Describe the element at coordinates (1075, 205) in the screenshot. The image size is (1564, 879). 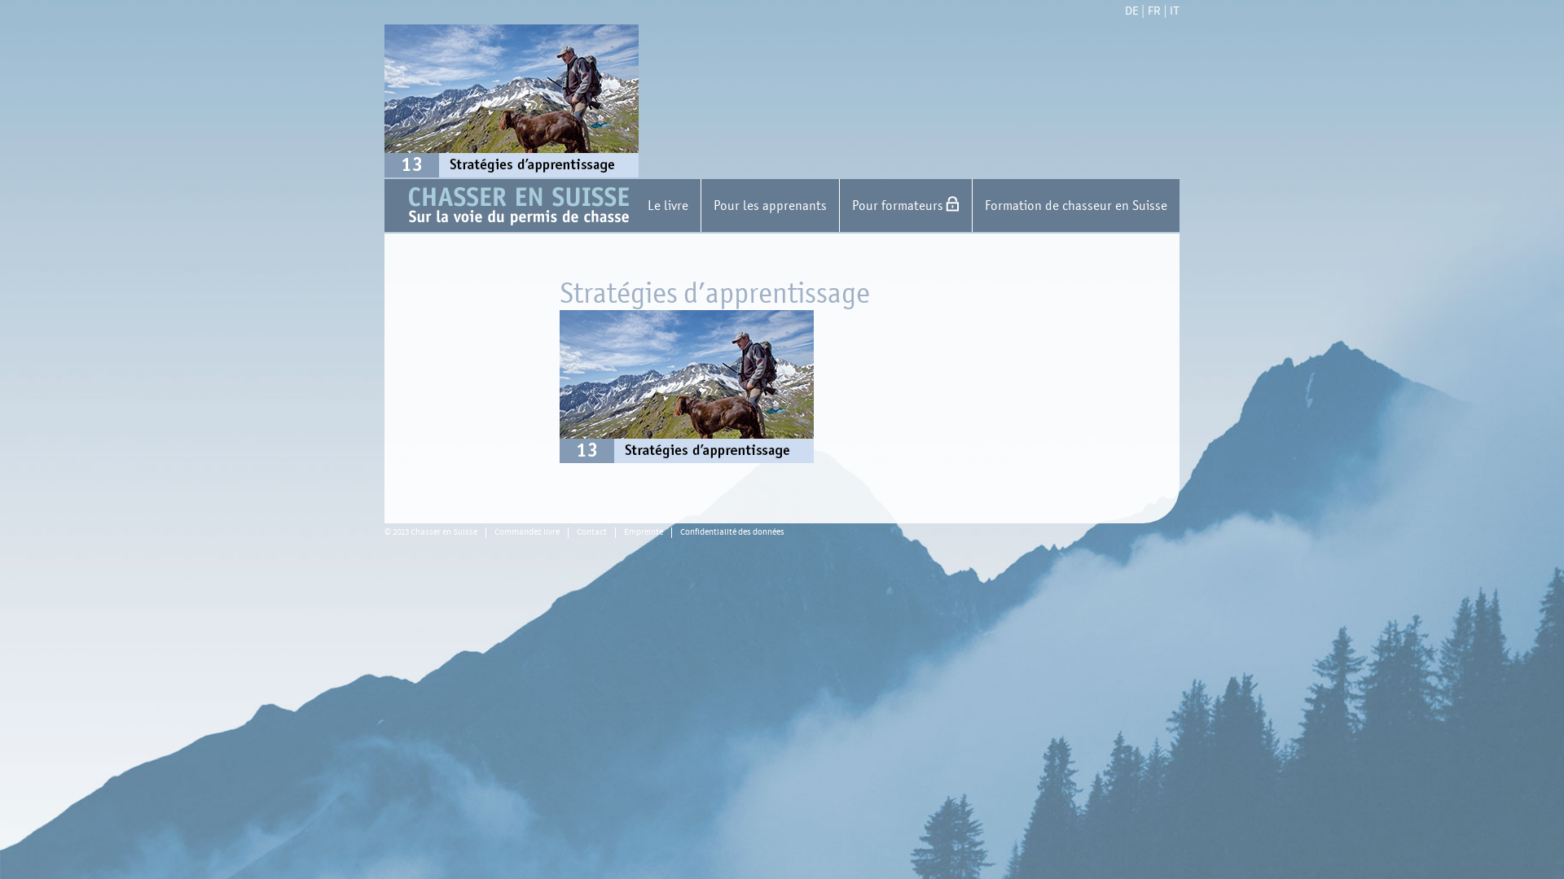
I see `Formation de chasseur en Suisse` at that location.